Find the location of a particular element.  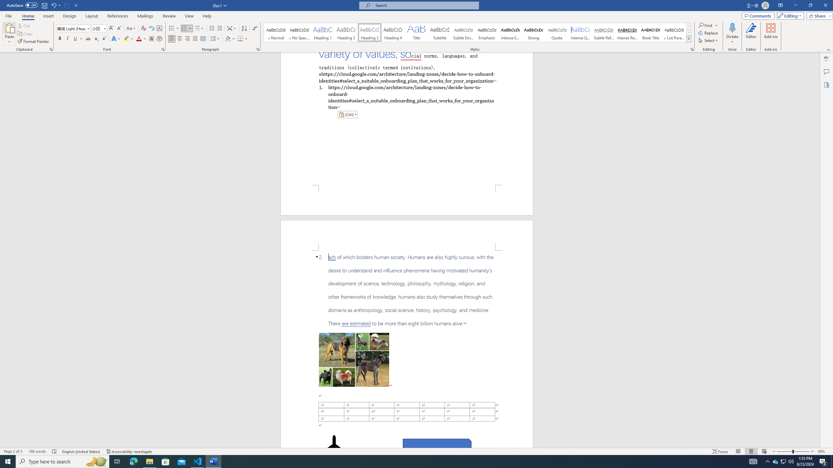

Multilevel List is located at coordinates (199, 29).